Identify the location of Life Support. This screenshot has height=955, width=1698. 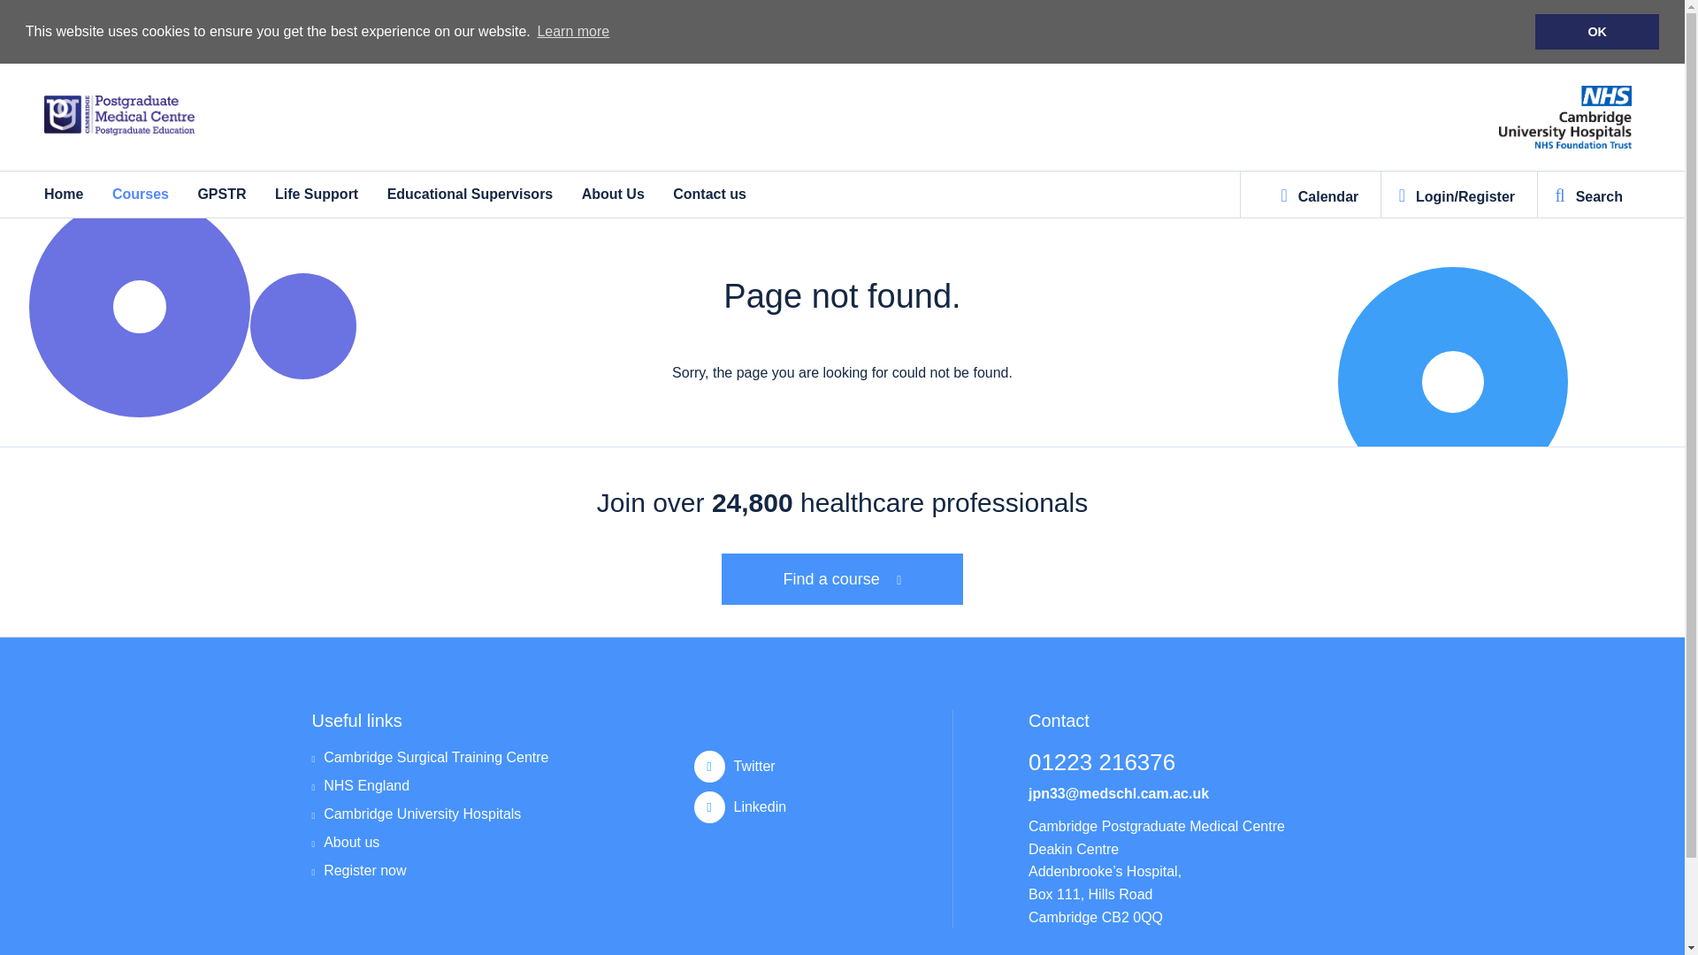
(317, 193).